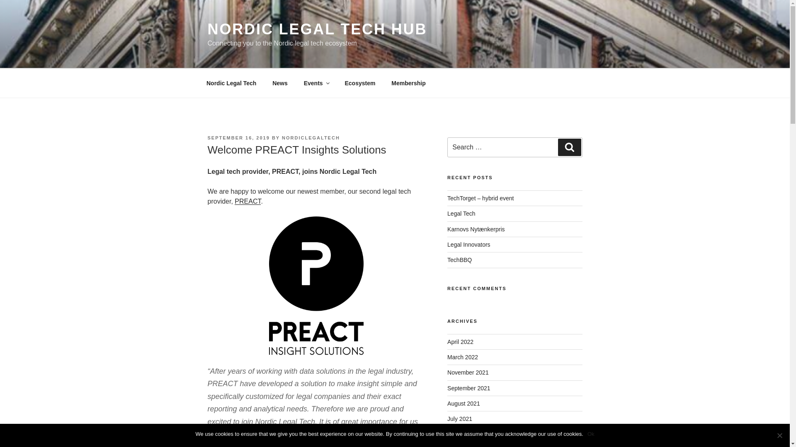  I want to click on Membership, so click(409, 83).